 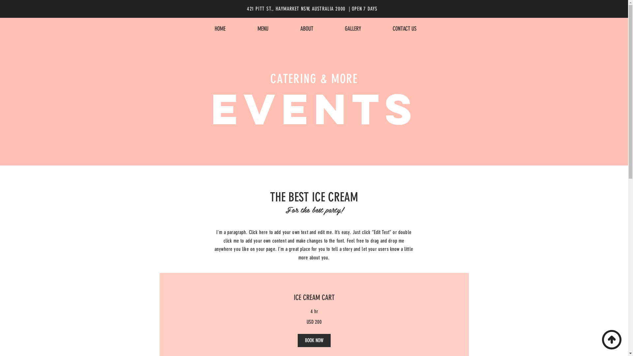 What do you see at coordinates (353, 29) in the screenshot?
I see `GALLERY` at bounding box center [353, 29].